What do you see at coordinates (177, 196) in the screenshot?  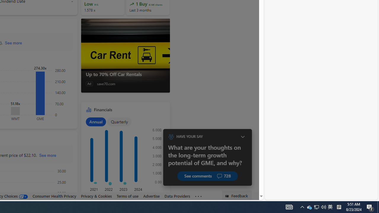 I see `Data Providers` at bounding box center [177, 196].